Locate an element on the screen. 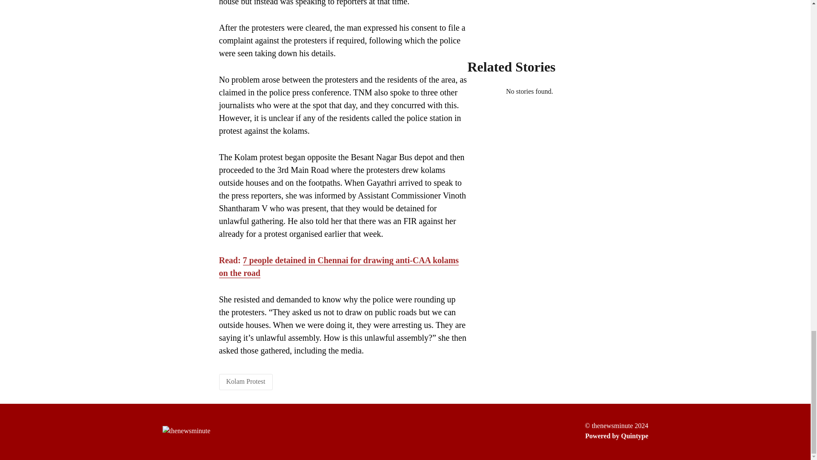  Kolam Protest is located at coordinates (246, 381).